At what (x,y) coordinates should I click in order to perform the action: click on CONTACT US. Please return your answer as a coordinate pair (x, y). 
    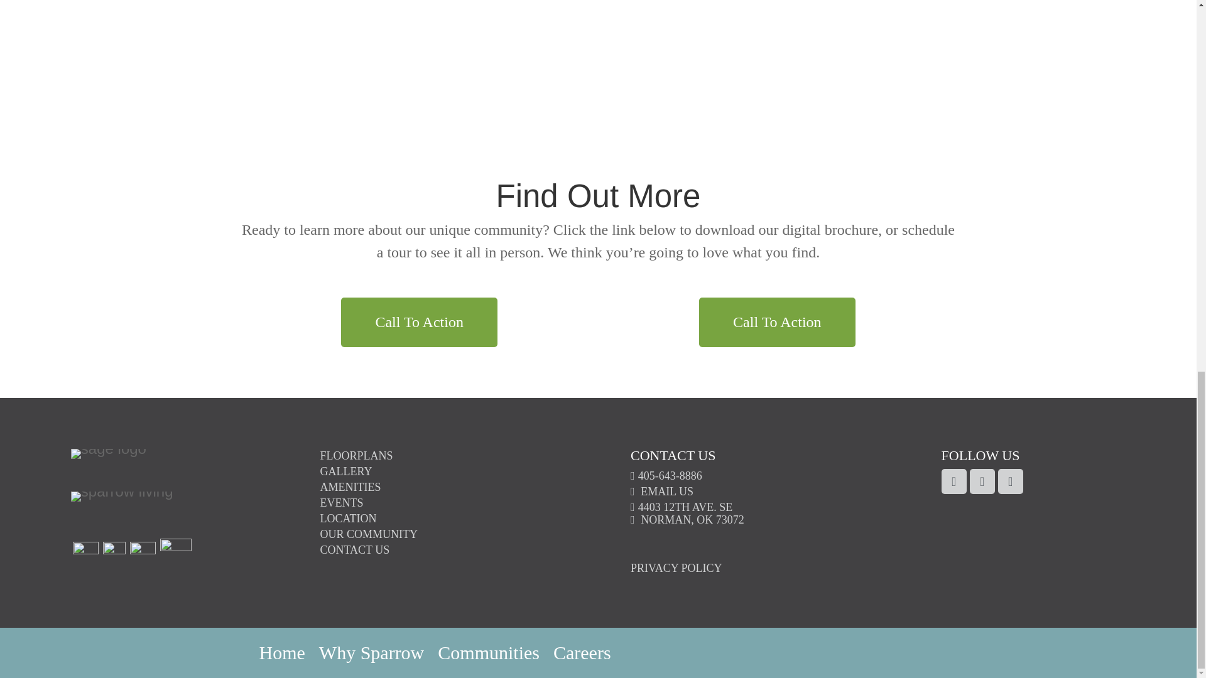
    Looking at the image, I should click on (666, 476).